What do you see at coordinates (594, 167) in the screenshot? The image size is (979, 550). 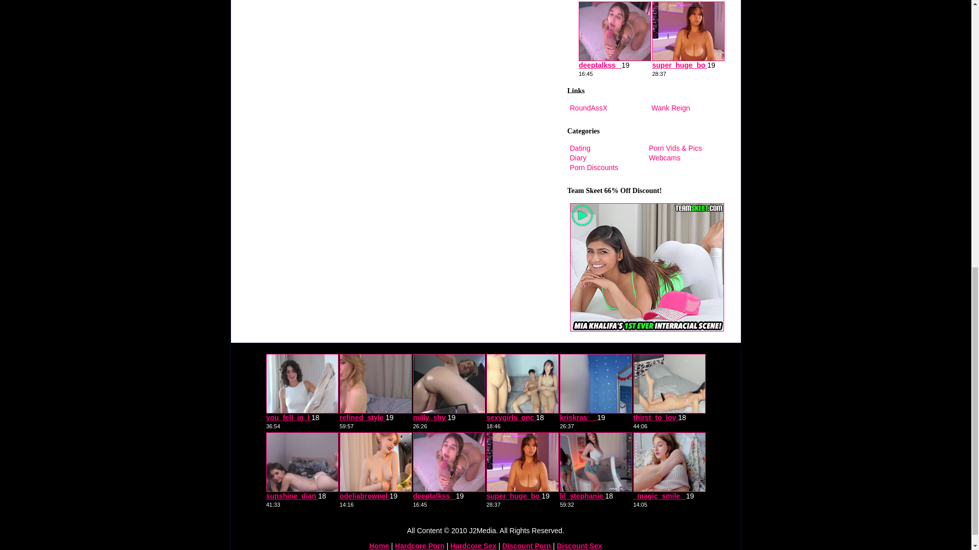 I see `Porn Discounts` at bounding box center [594, 167].